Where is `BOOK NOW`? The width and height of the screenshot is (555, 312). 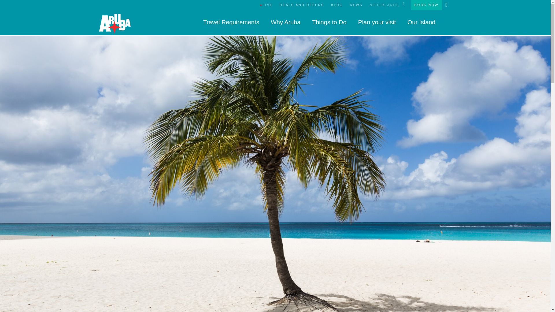 BOOK NOW is located at coordinates (427, 5).